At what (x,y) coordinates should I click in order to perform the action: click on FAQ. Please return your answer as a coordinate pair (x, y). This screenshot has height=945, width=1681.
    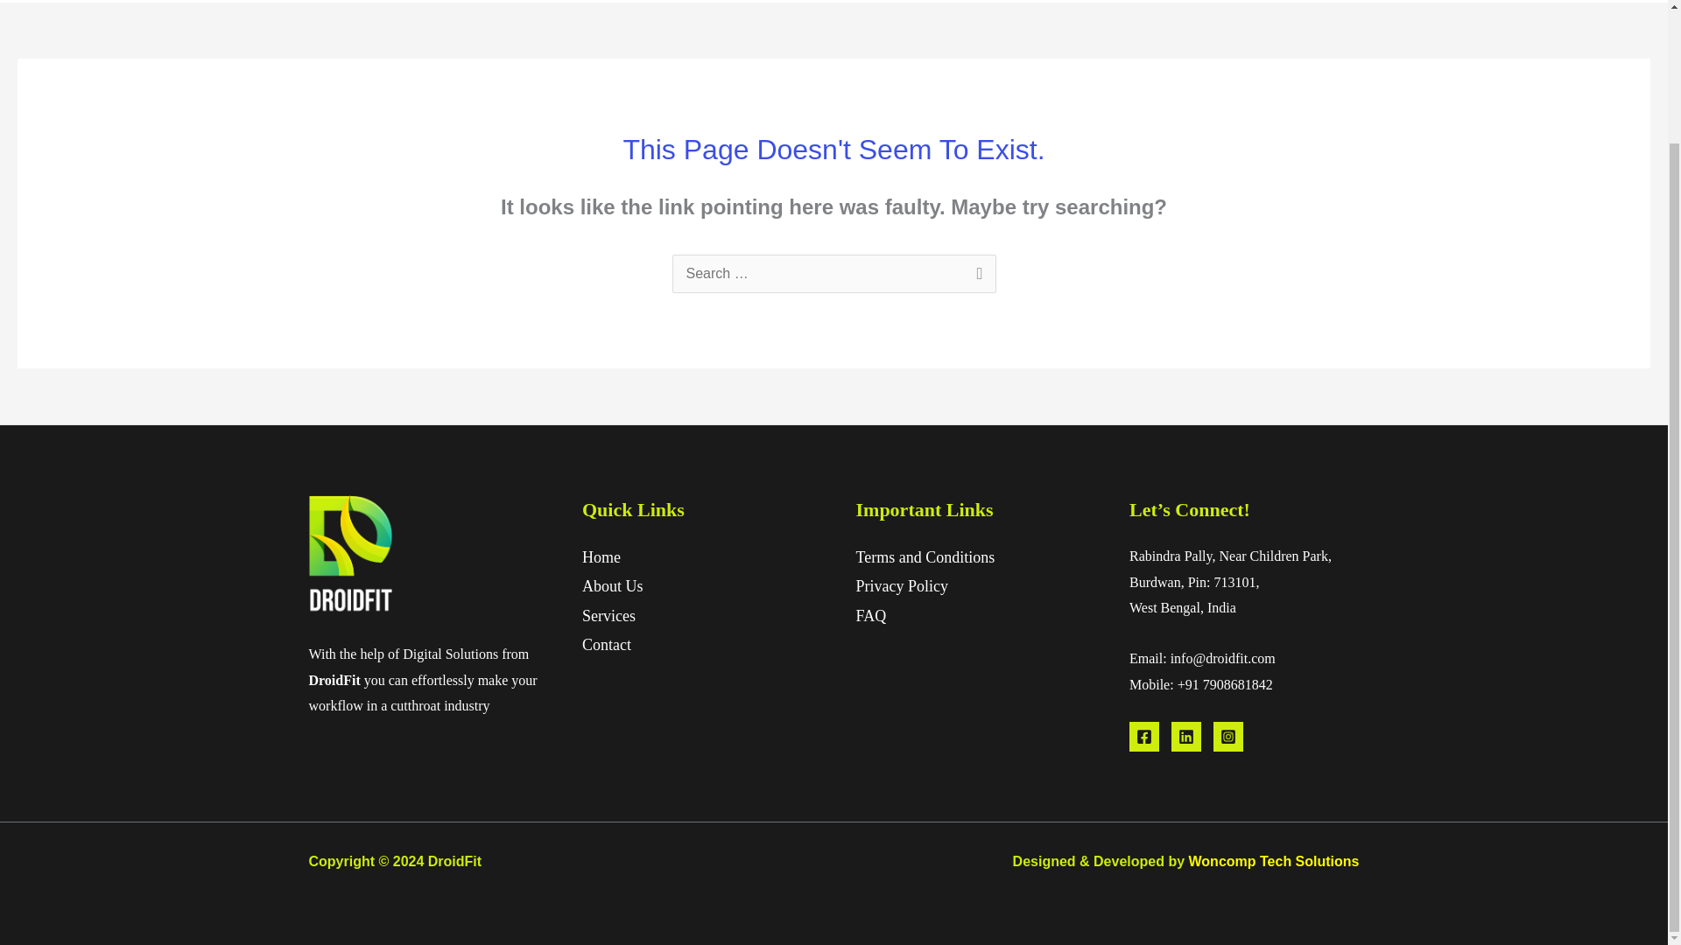
    Looking at the image, I should click on (871, 616).